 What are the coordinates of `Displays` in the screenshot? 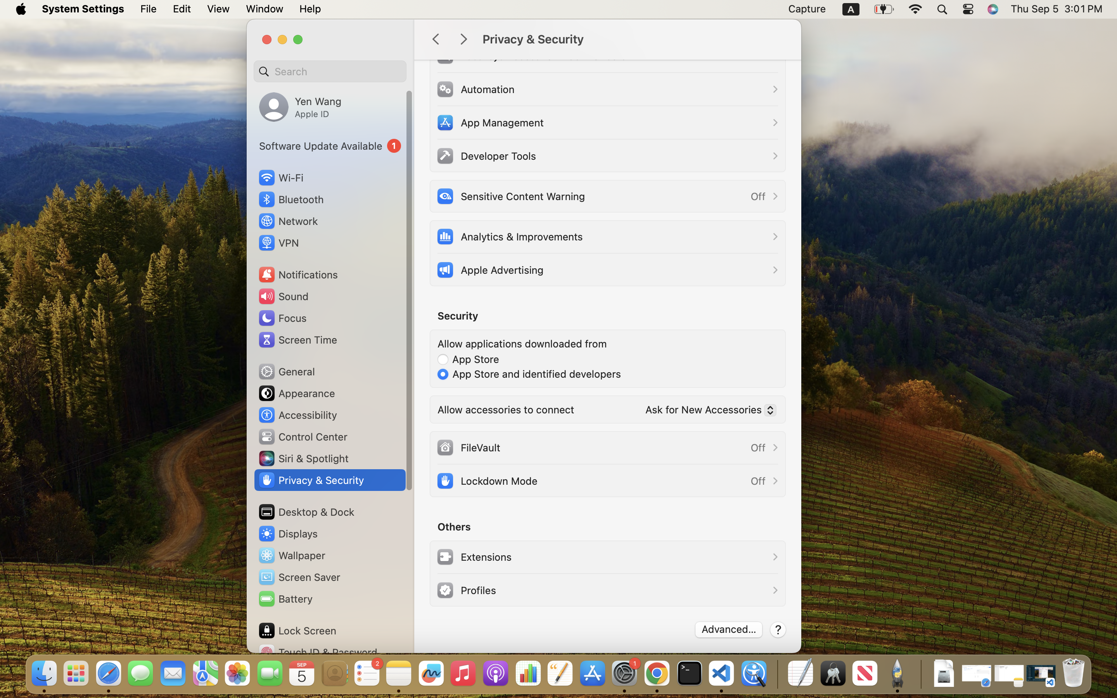 It's located at (288, 534).